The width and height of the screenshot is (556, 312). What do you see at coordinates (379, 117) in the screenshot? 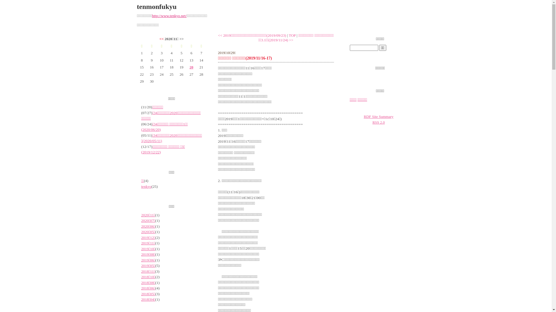
I see `RDF Site Summary` at bounding box center [379, 117].